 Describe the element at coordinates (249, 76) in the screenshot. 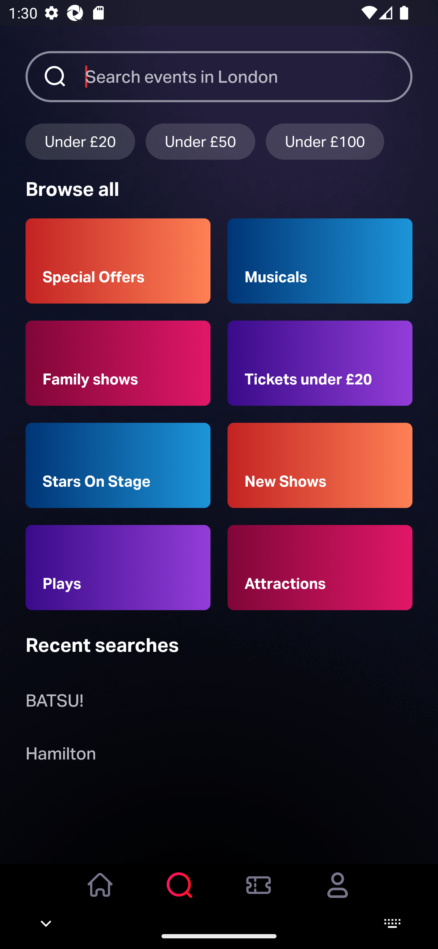

I see `Search events in London` at that location.